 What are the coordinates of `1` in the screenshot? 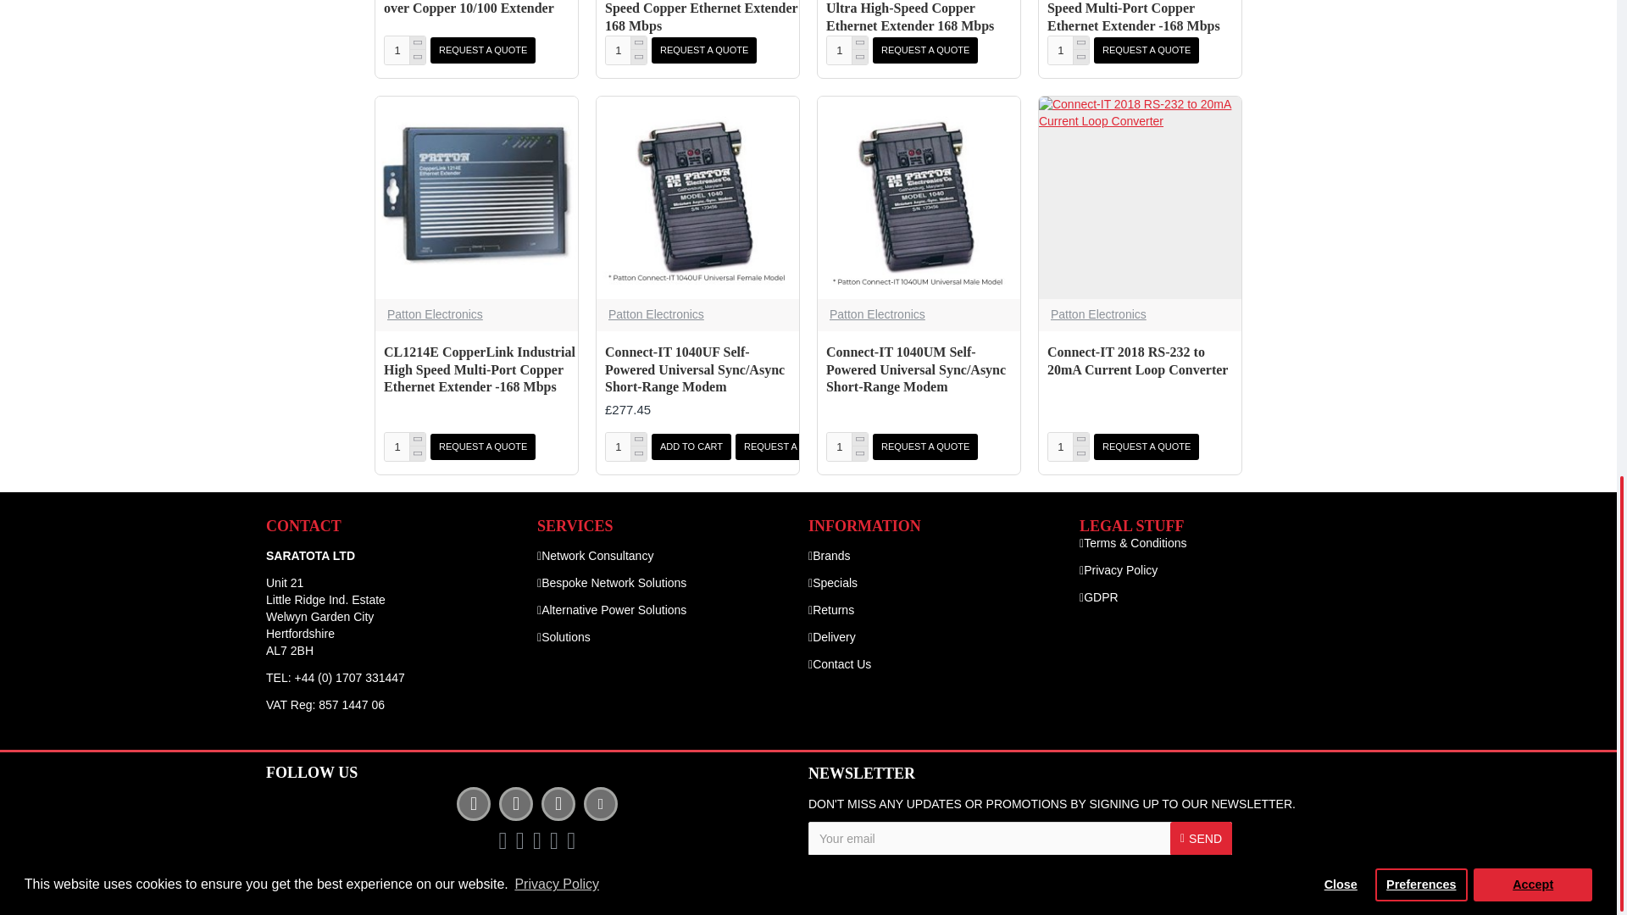 It's located at (625, 446).